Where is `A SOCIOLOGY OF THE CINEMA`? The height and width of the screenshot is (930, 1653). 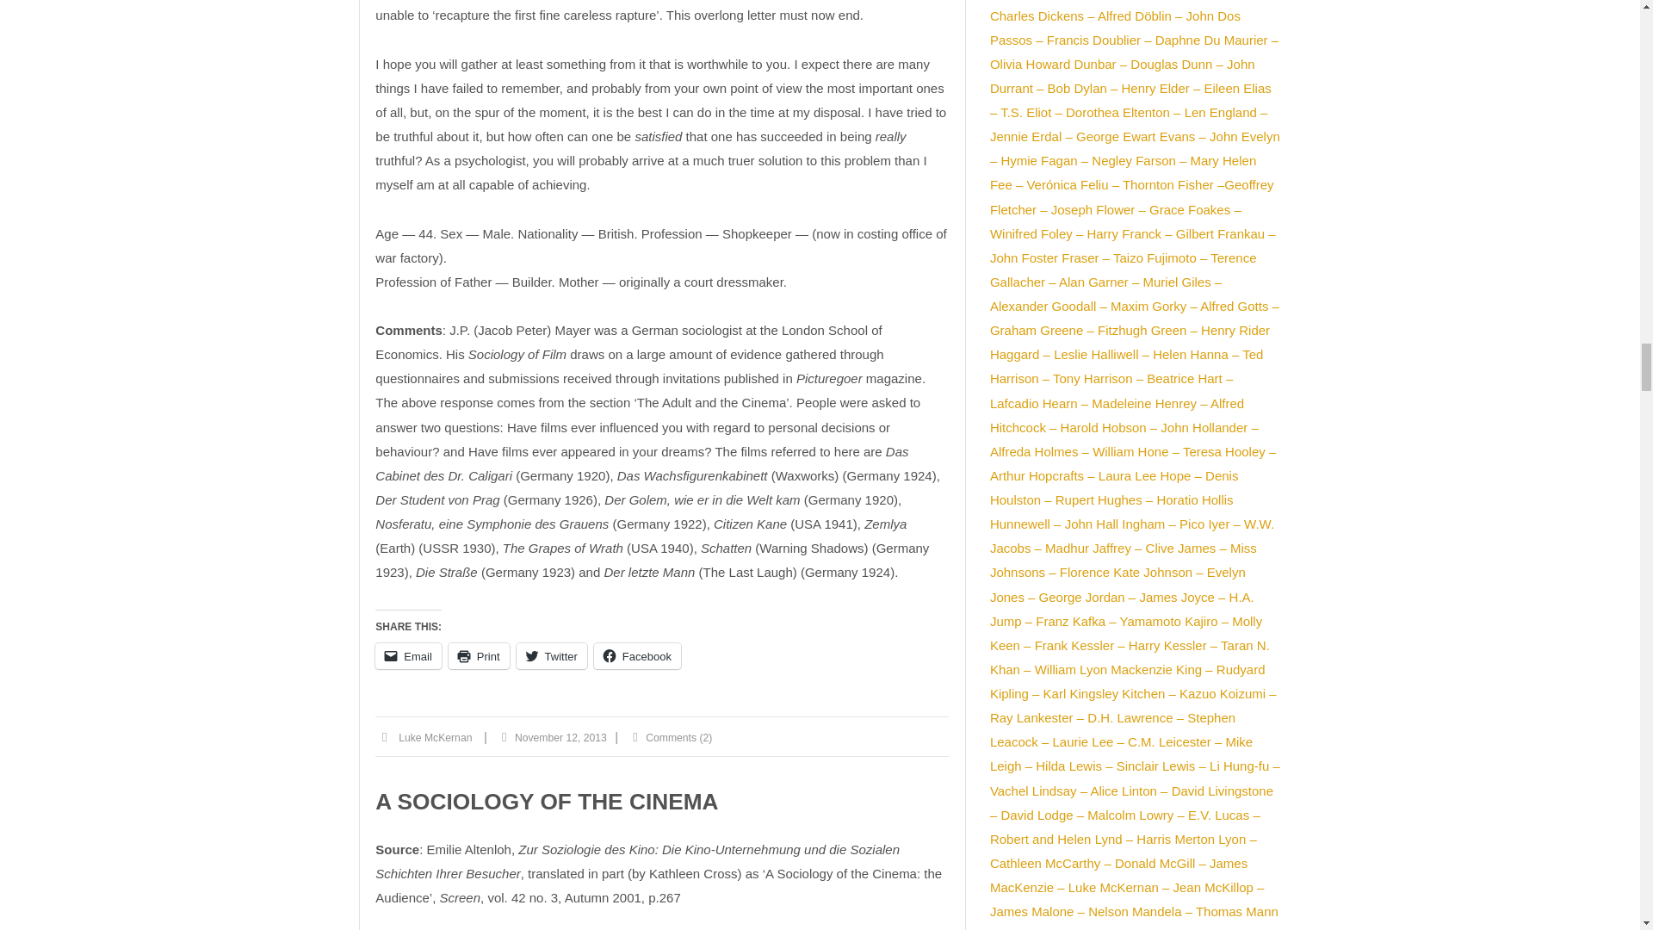
A SOCIOLOGY OF THE CINEMA is located at coordinates (546, 801).